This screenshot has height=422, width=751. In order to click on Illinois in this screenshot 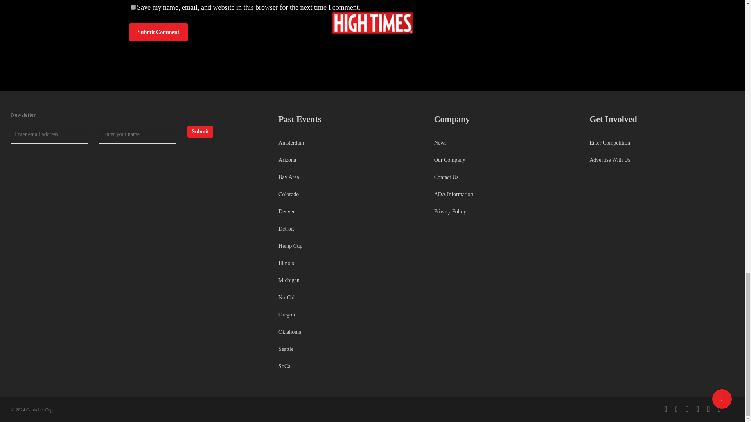, I will do `click(349, 263)`.